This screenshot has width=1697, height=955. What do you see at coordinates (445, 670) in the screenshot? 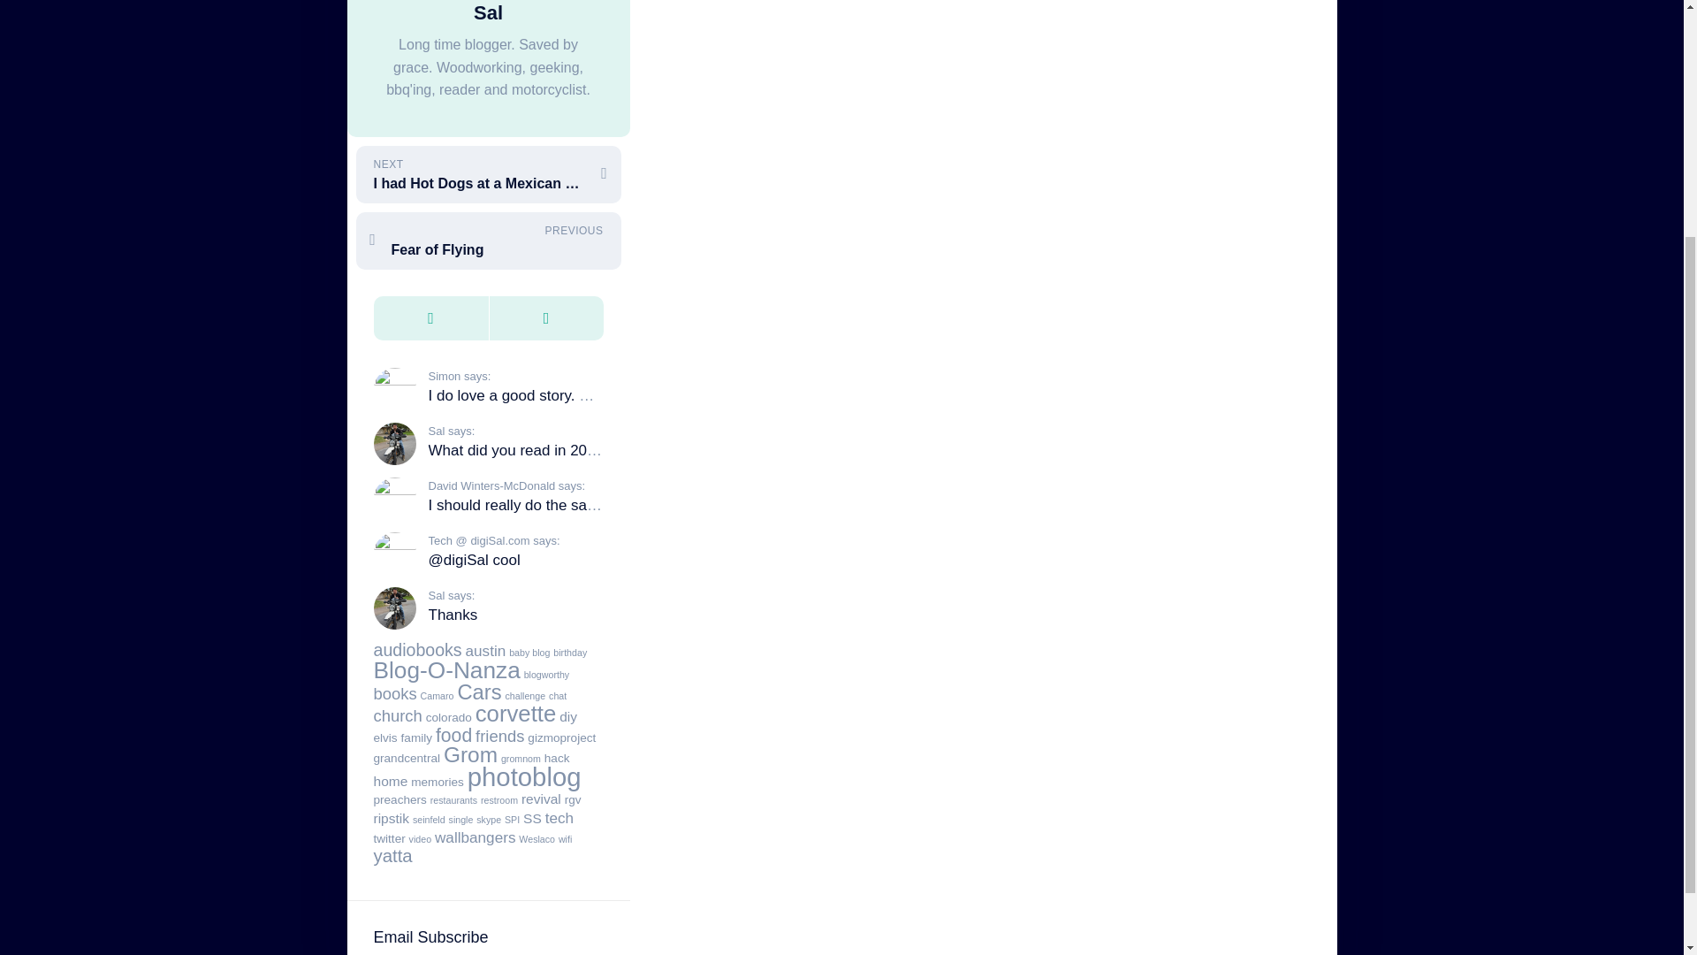
I see `Blog-O-Nanza` at bounding box center [445, 670].